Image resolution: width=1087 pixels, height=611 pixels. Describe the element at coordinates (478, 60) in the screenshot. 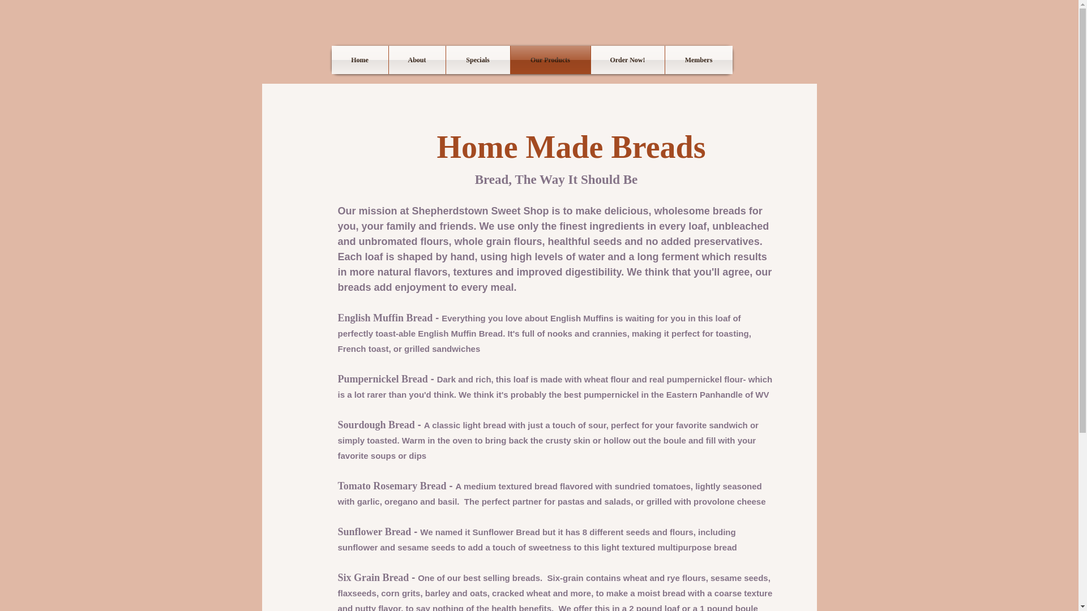

I see `Specials` at that location.